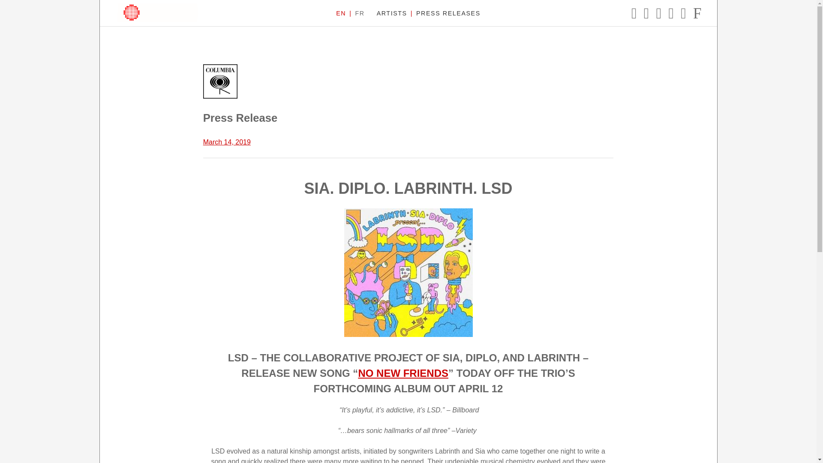 The image size is (823, 463). Describe the element at coordinates (340, 13) in the screenshot. I see `EN` at that location.